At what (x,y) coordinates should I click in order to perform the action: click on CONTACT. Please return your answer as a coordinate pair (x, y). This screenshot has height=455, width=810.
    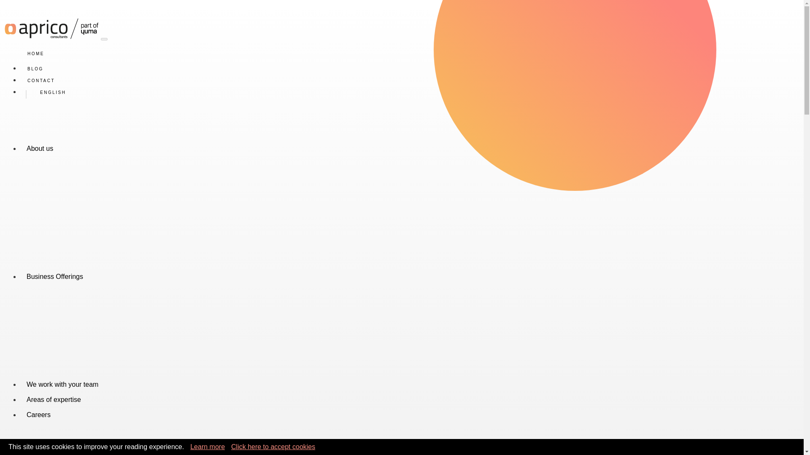
    Looking at the image, I should click on (41, 83).